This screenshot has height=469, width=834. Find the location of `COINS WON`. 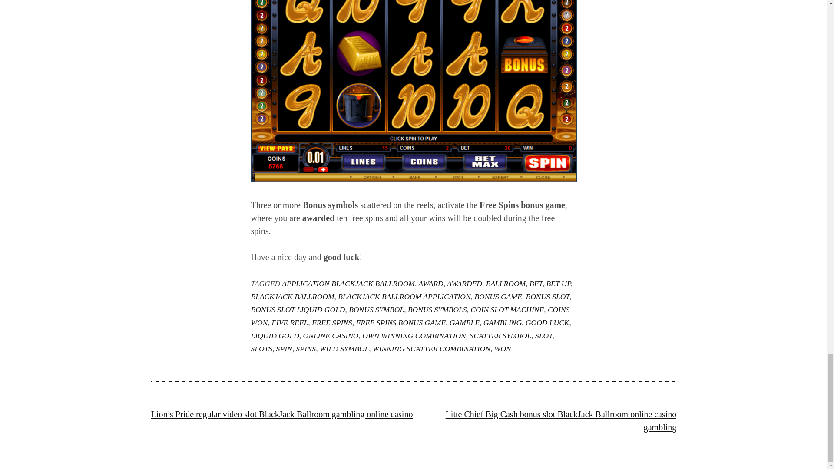

COINS WON is located at coordinates (410, 316).